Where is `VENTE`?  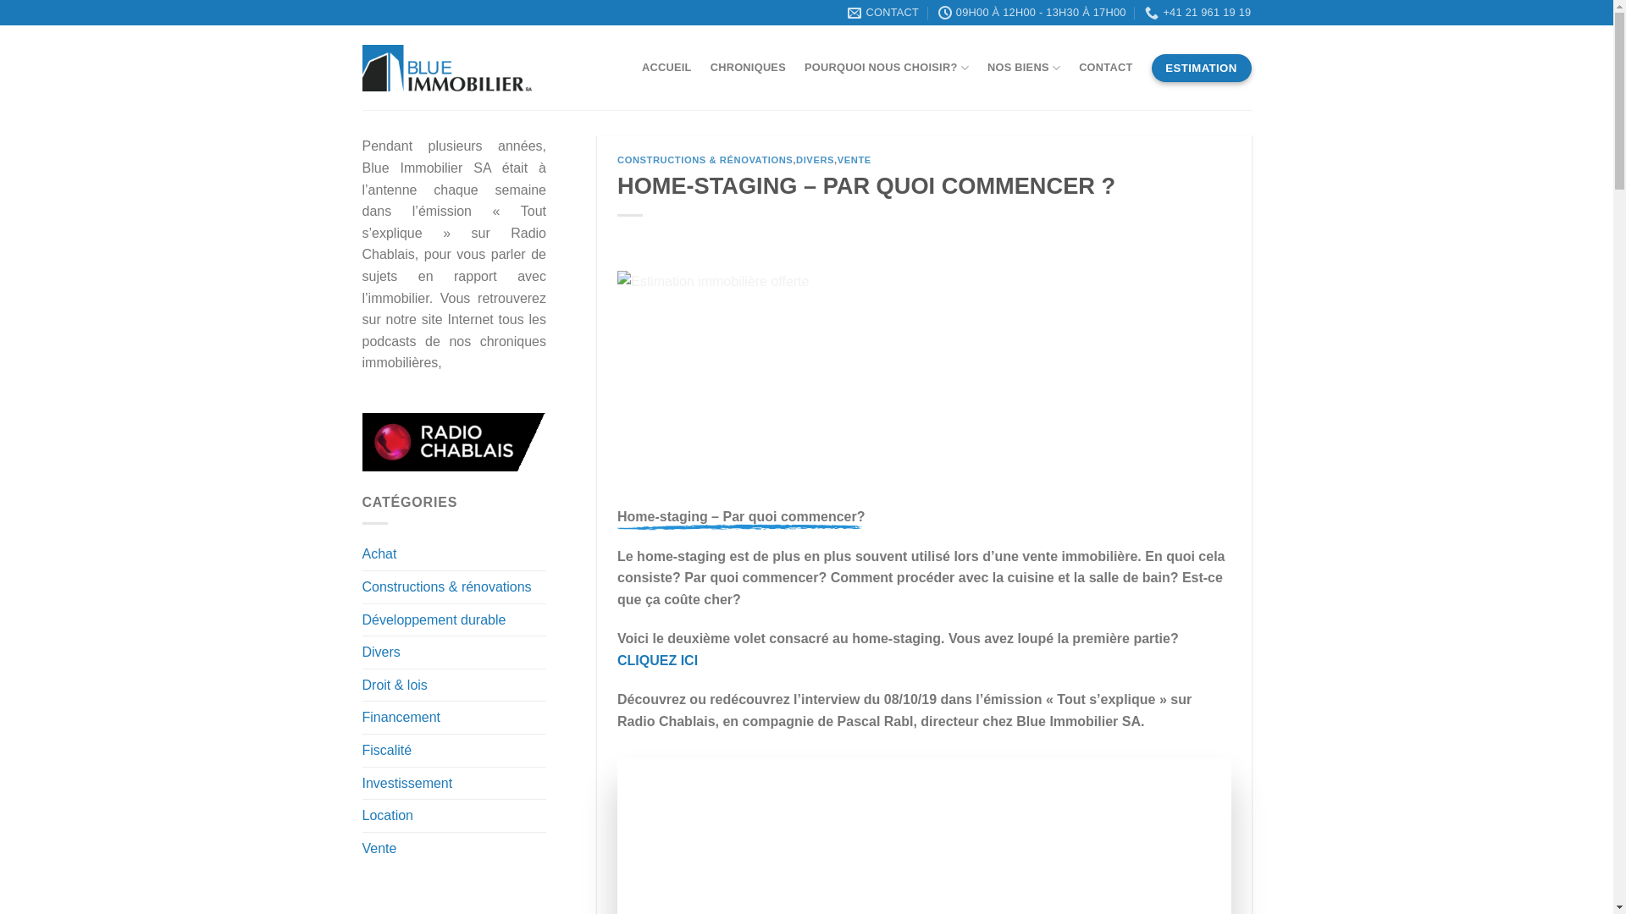
VENTE is located at coordinates (854, 160).